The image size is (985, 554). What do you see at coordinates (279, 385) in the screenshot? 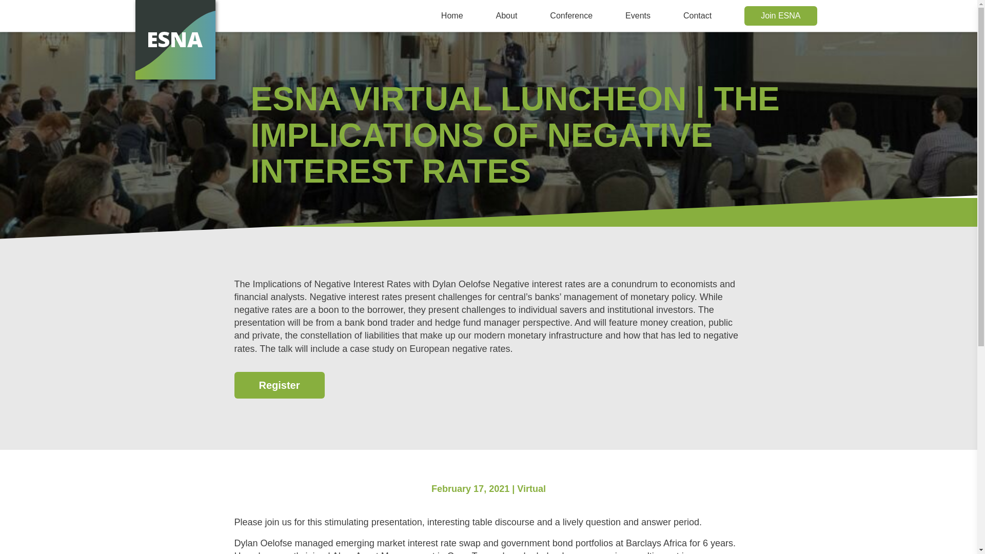
I see `Register` at bounding box center [279, 385].